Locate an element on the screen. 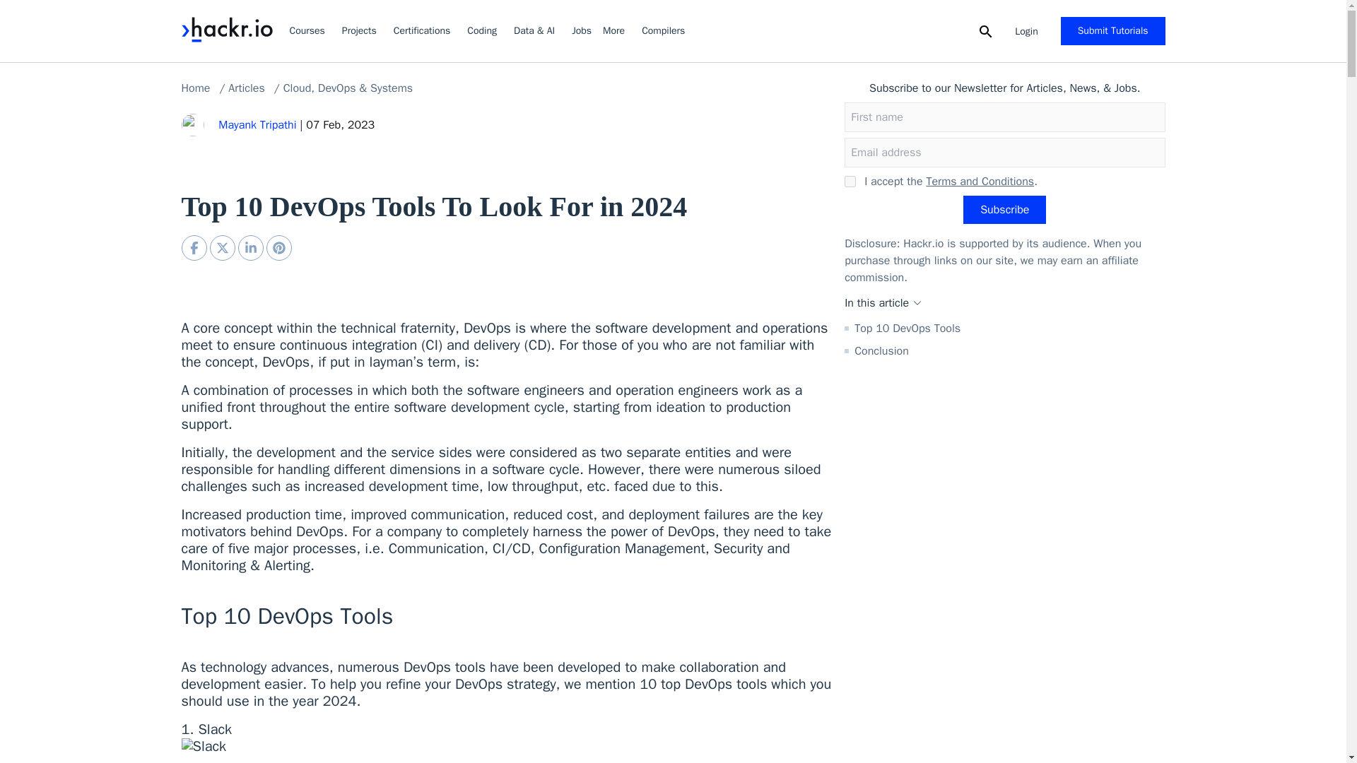 The height and width of the screenshot is (763, 1357). Submit Tutorials is located at coordinates (1113, 30).